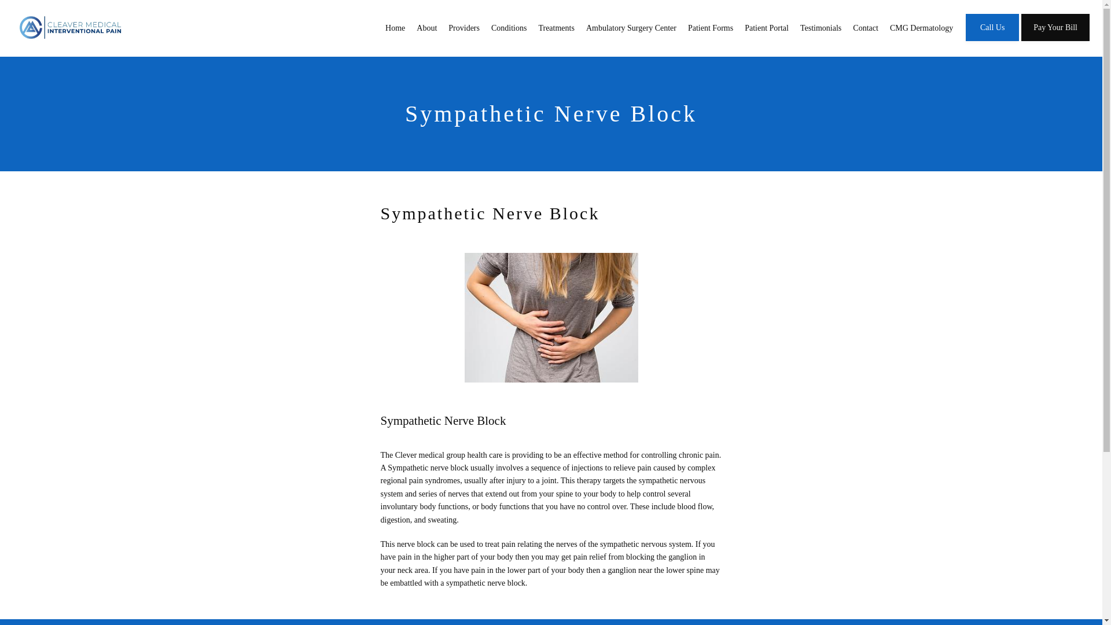  What do you see at coordinates (631, 28) in the screenshot?
I see `Ambulatory Surgery Center` at bounding box center [631, 28].